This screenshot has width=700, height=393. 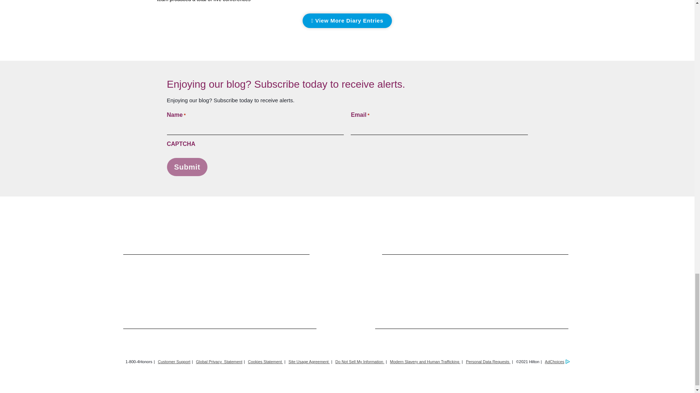 What do you see at coordinates (166, 285) in the screenshot?
I see `LXR, opens new window` at bounding box center [166, 285].